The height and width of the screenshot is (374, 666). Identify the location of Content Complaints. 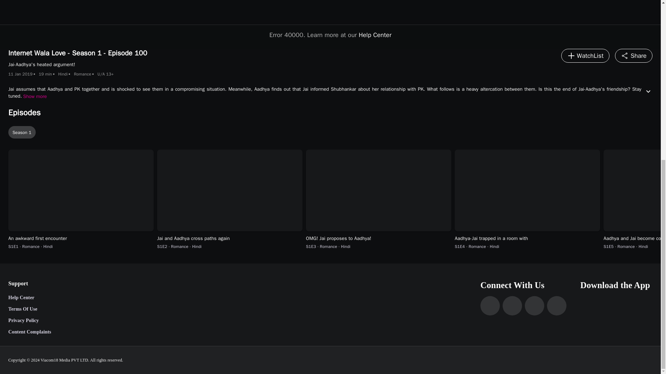
(29, 332).